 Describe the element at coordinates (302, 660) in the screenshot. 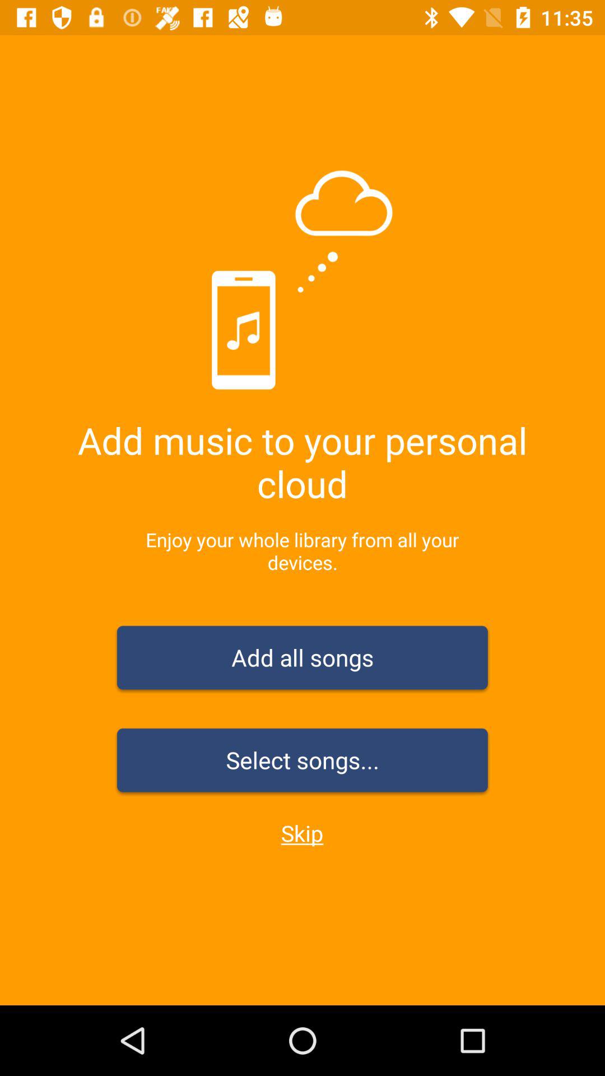

I see `select the add all songs item` at that location.